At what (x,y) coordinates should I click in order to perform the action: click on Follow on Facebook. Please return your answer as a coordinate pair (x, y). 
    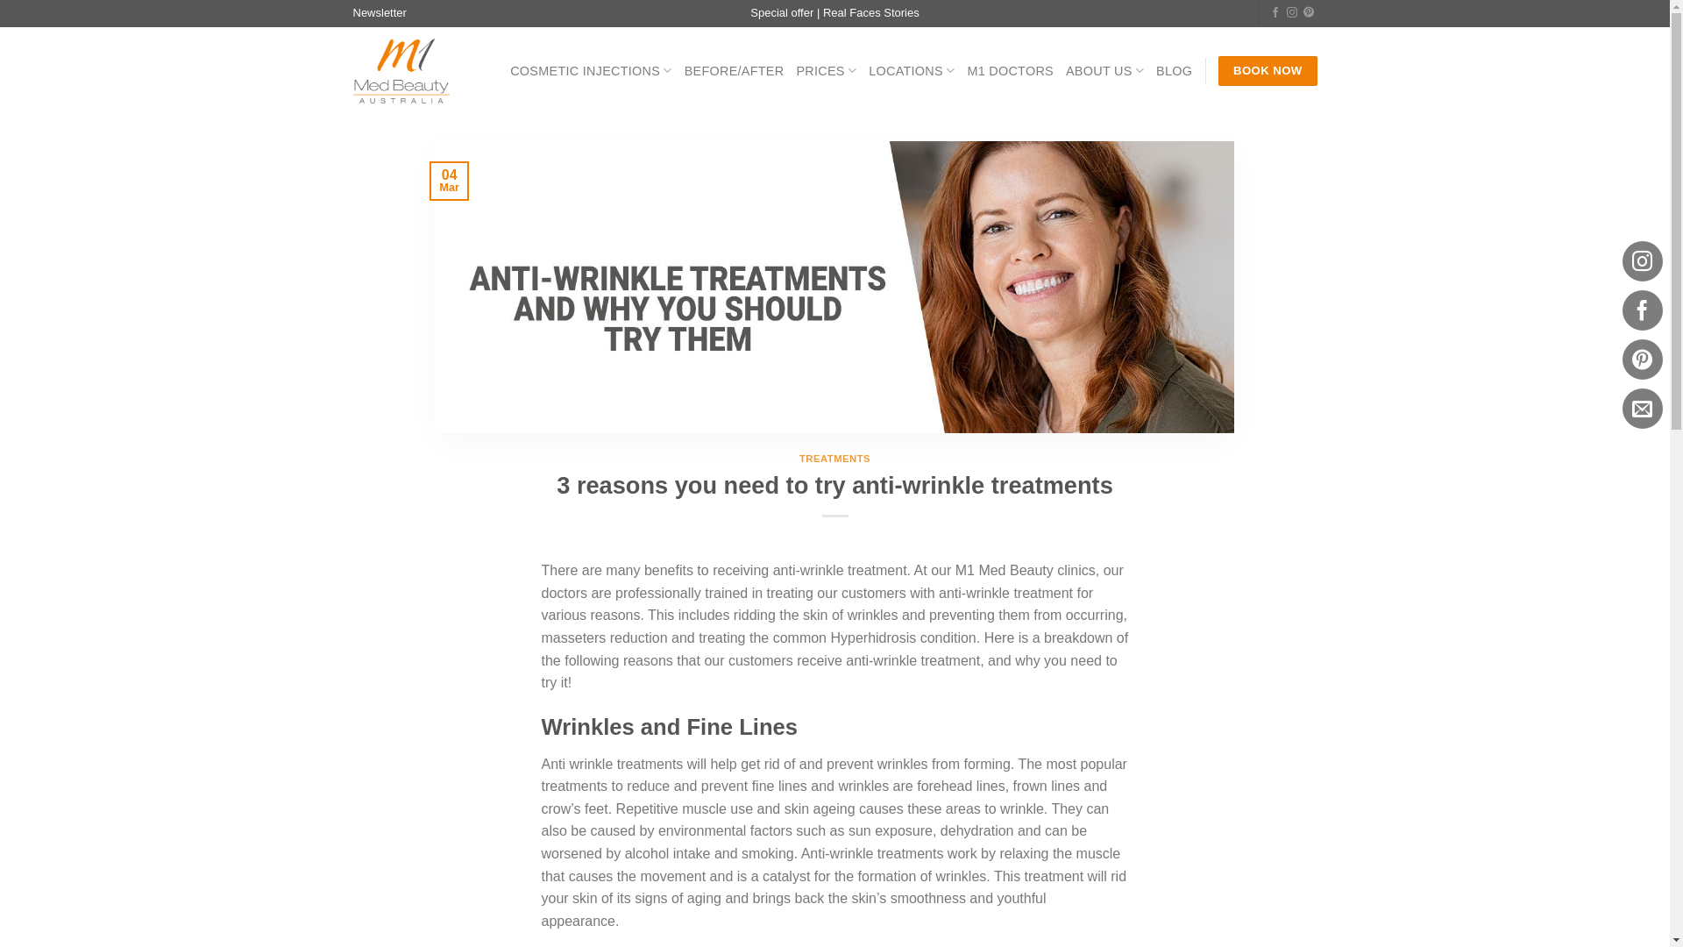
    Looking at the image, I should click on (1275, 13).